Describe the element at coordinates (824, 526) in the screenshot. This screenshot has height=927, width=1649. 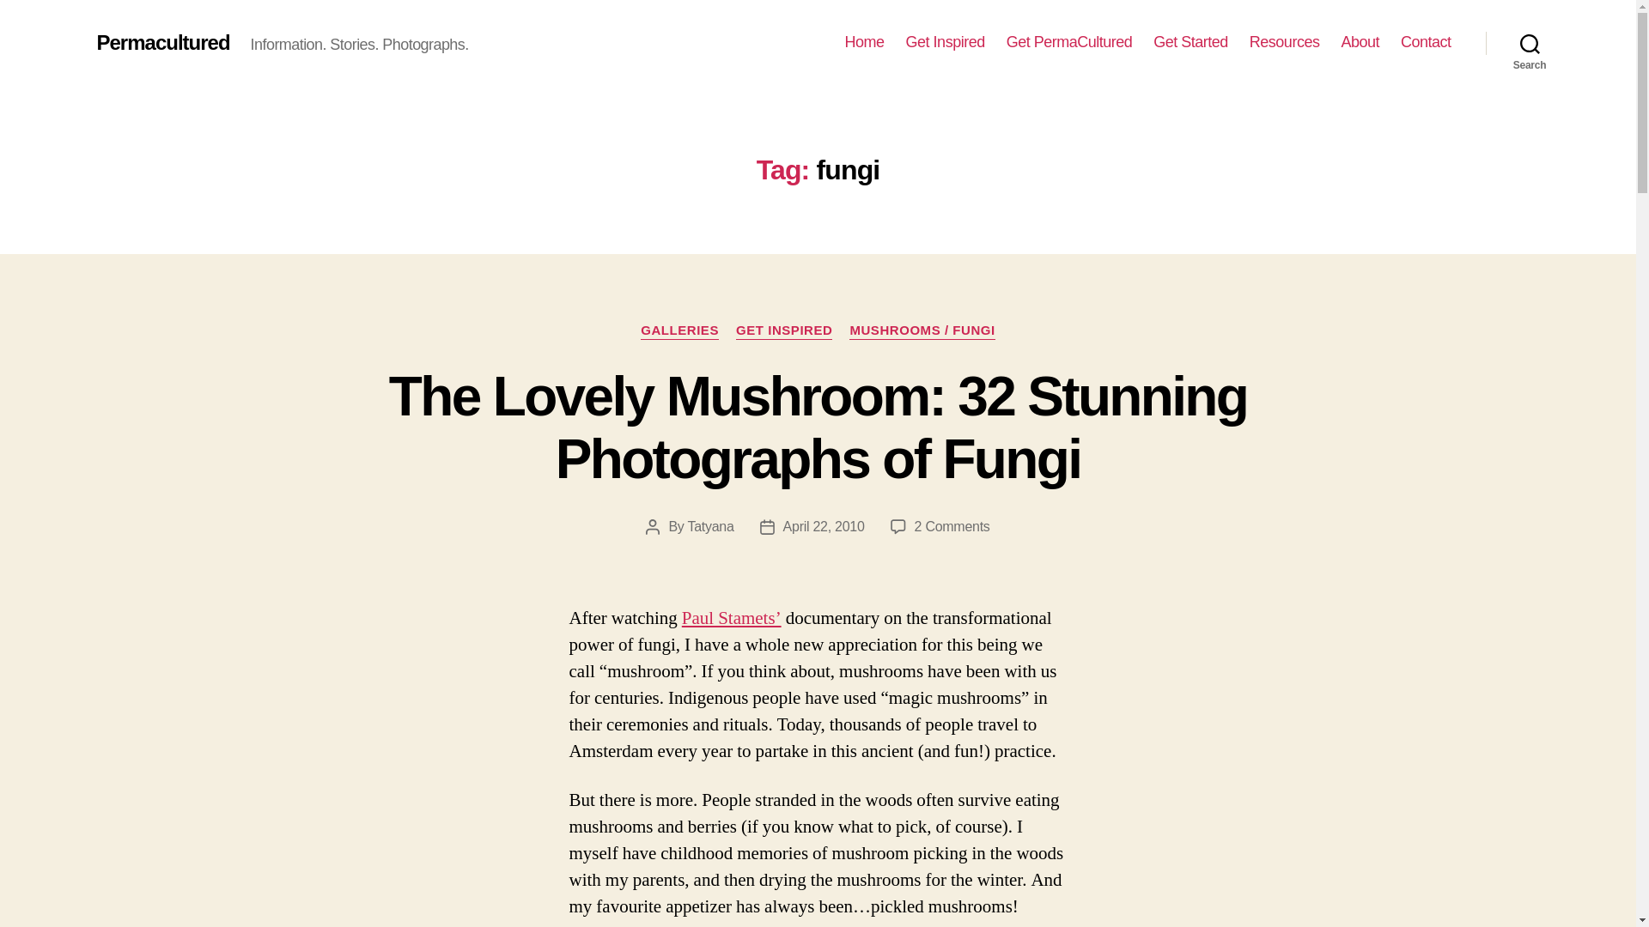
I see `April 22, 2010` at that location.